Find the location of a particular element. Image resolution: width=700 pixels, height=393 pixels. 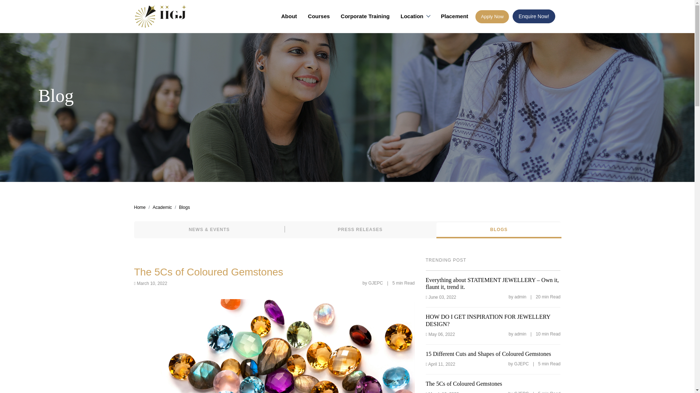

Academic is located at coordinates (162, 207).